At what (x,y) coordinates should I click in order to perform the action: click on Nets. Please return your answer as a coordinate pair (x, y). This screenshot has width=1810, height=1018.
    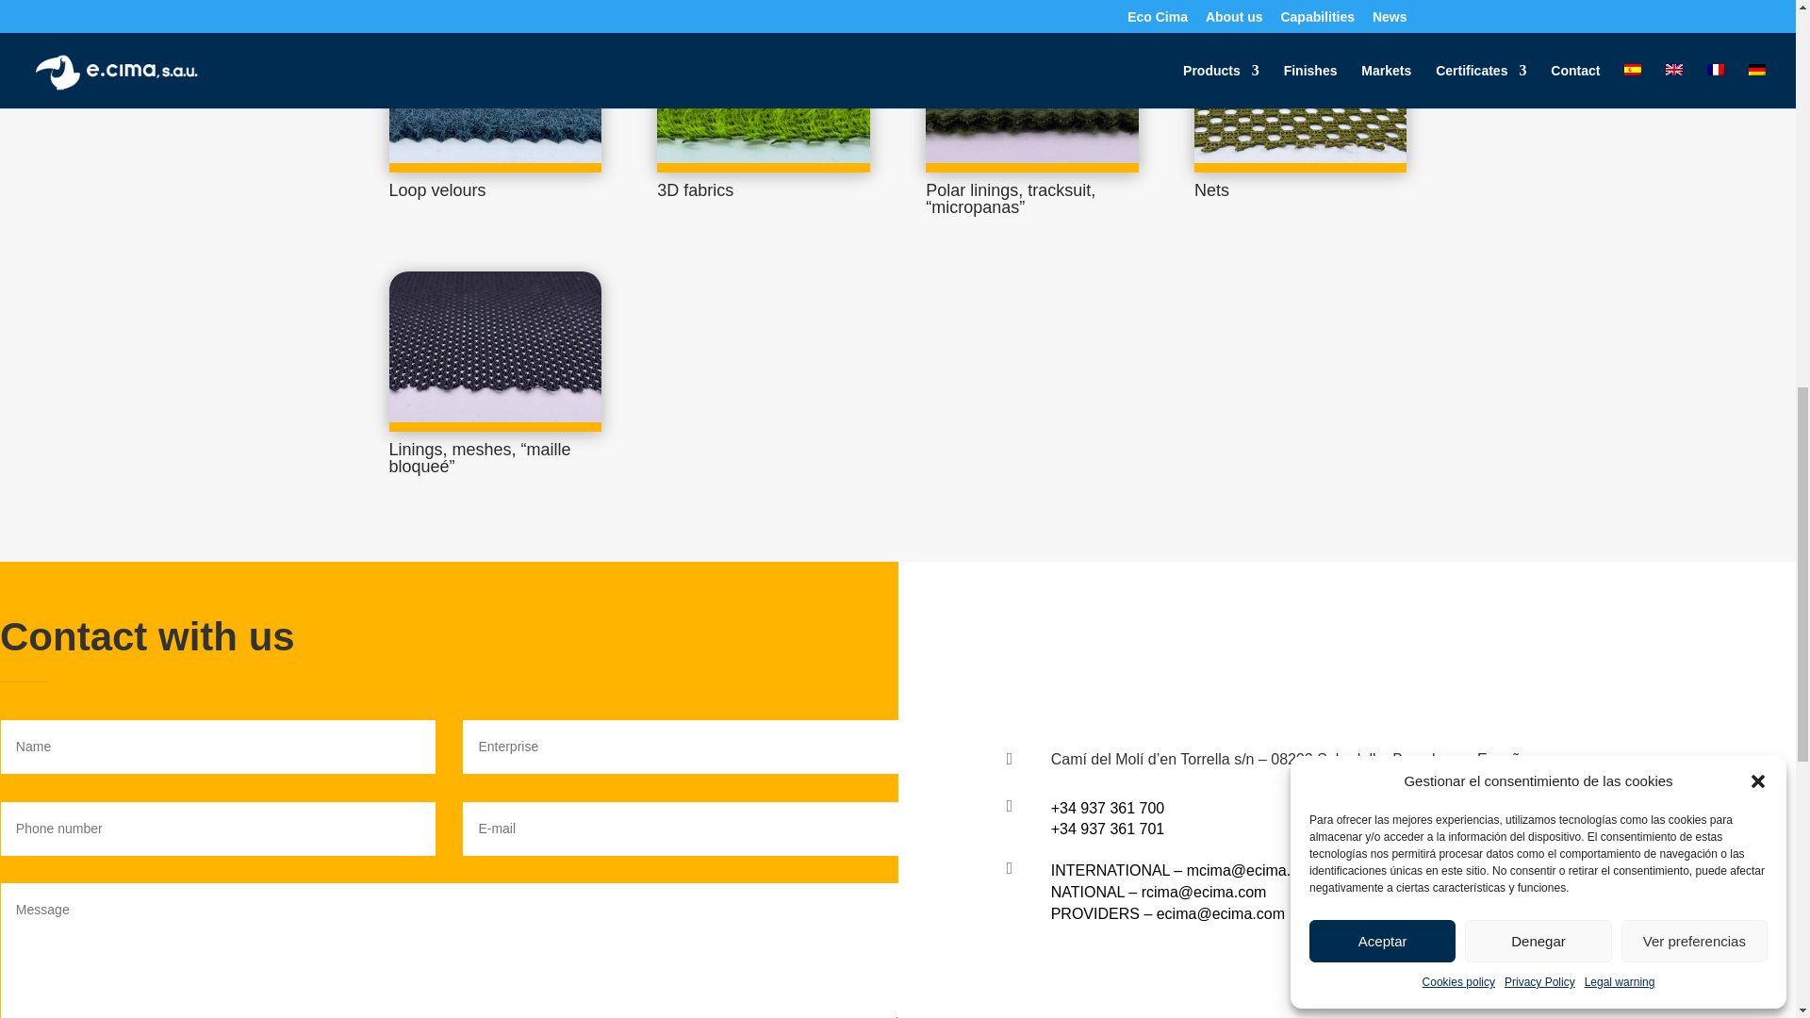
    Looking at the image, I should click on (1211, 190).